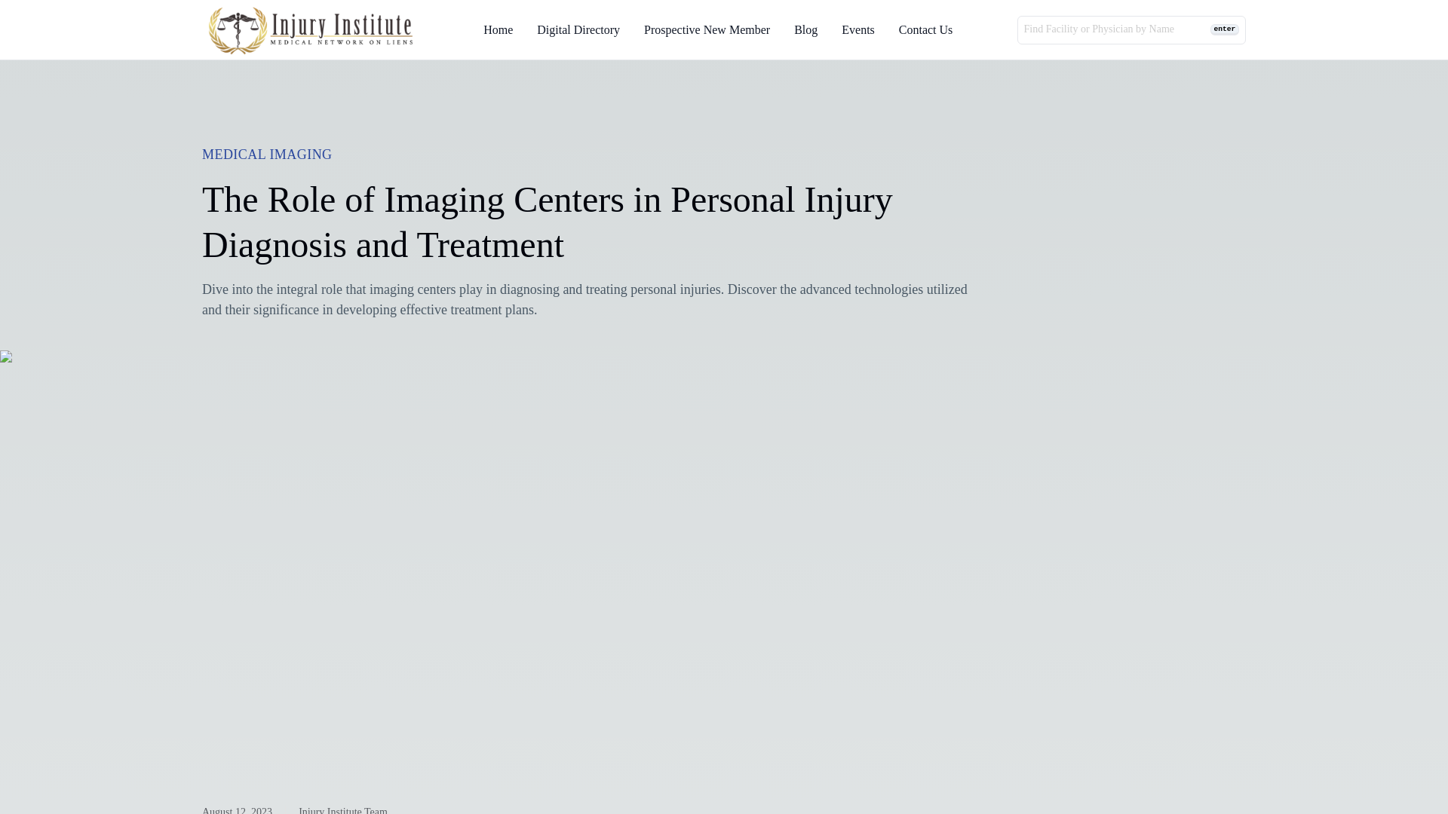 Image resolution: width=1448 pixels, height=814 pixels. I want to click on Prospective New Member, so click(707, 30).